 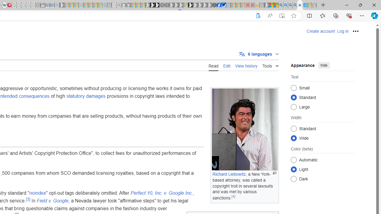 What do you see at coordinates (229, 174) in the screenshot?
I see `Richard Liebowitz` at bounding box center [229, 174].